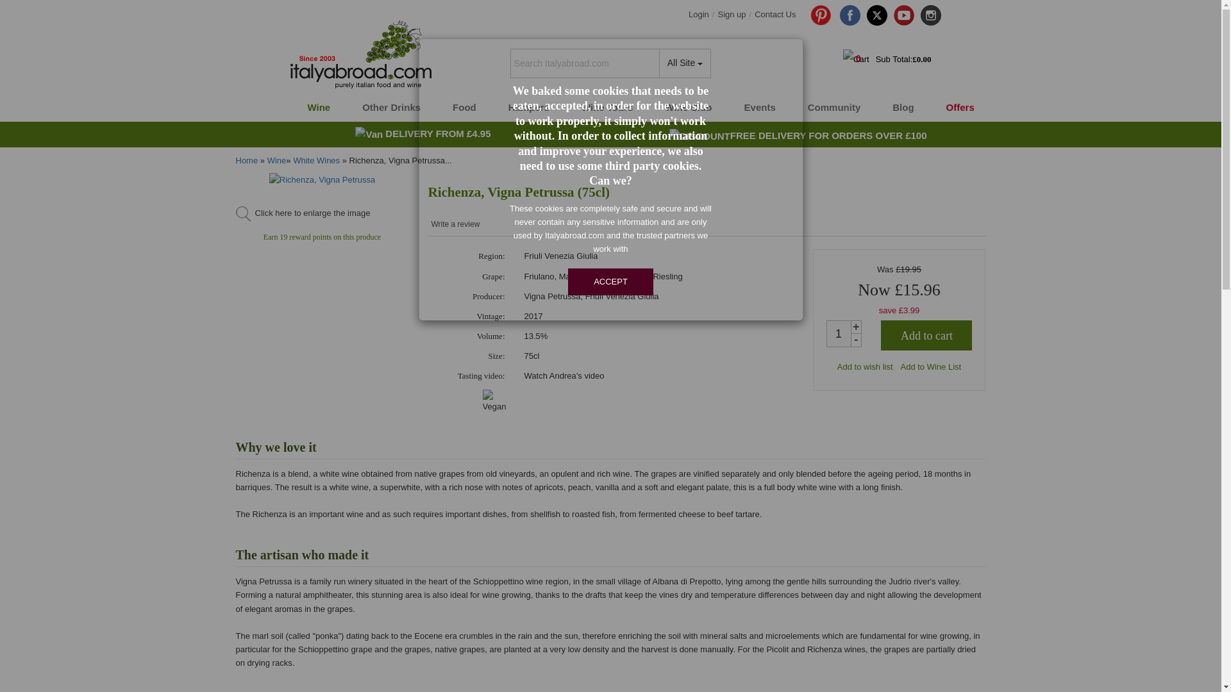 This screenshot has width=1231, height=692. Describe the element at coordinates (390, 55) in the screenshot. I see `Italian wine and food` at that location.